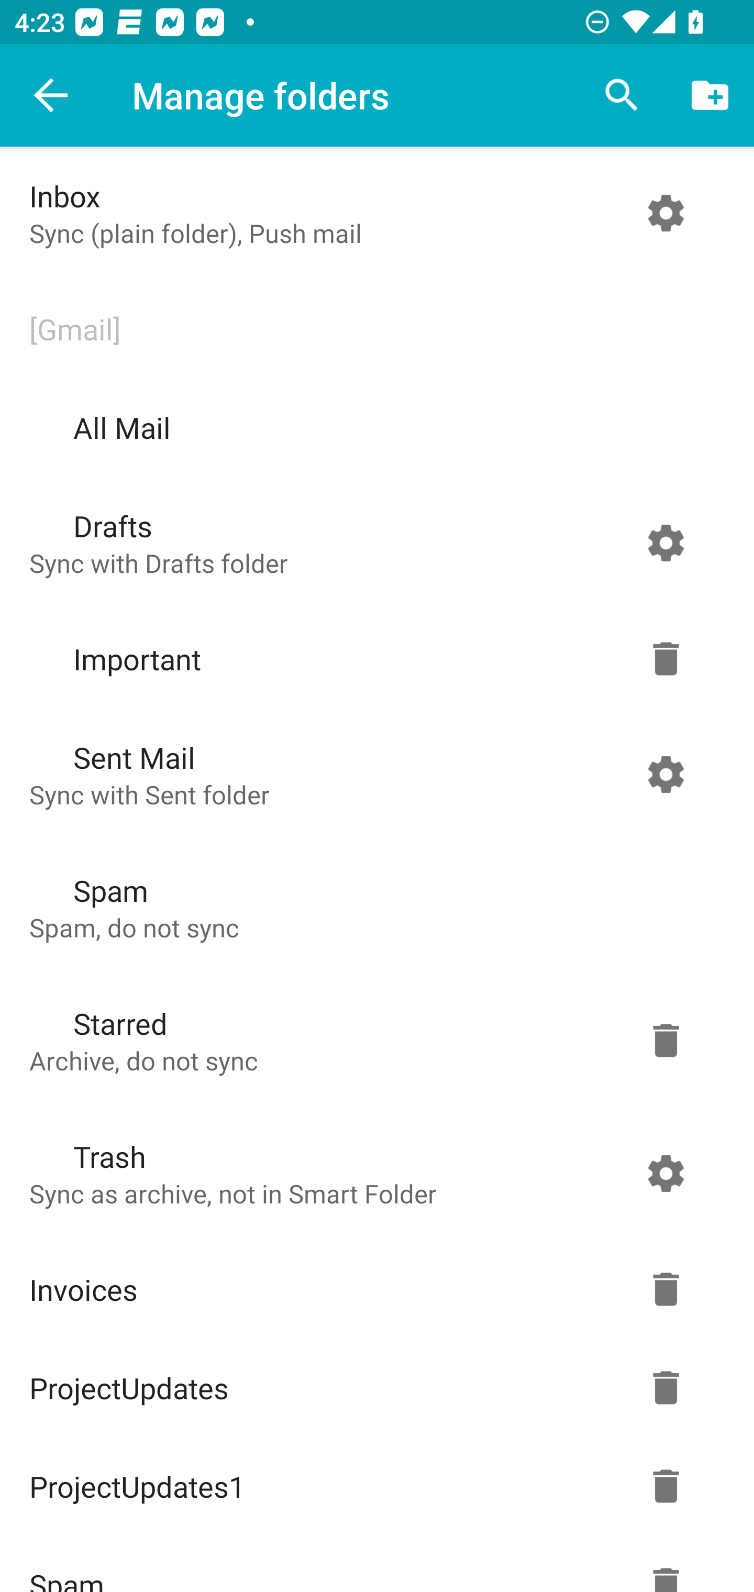 This screenshot has width=754, height=1592. What do you see at coordinates (373, 907) in the screenshot?
I see `Spam Spam, do not sync` at bounding box center [373, 907].